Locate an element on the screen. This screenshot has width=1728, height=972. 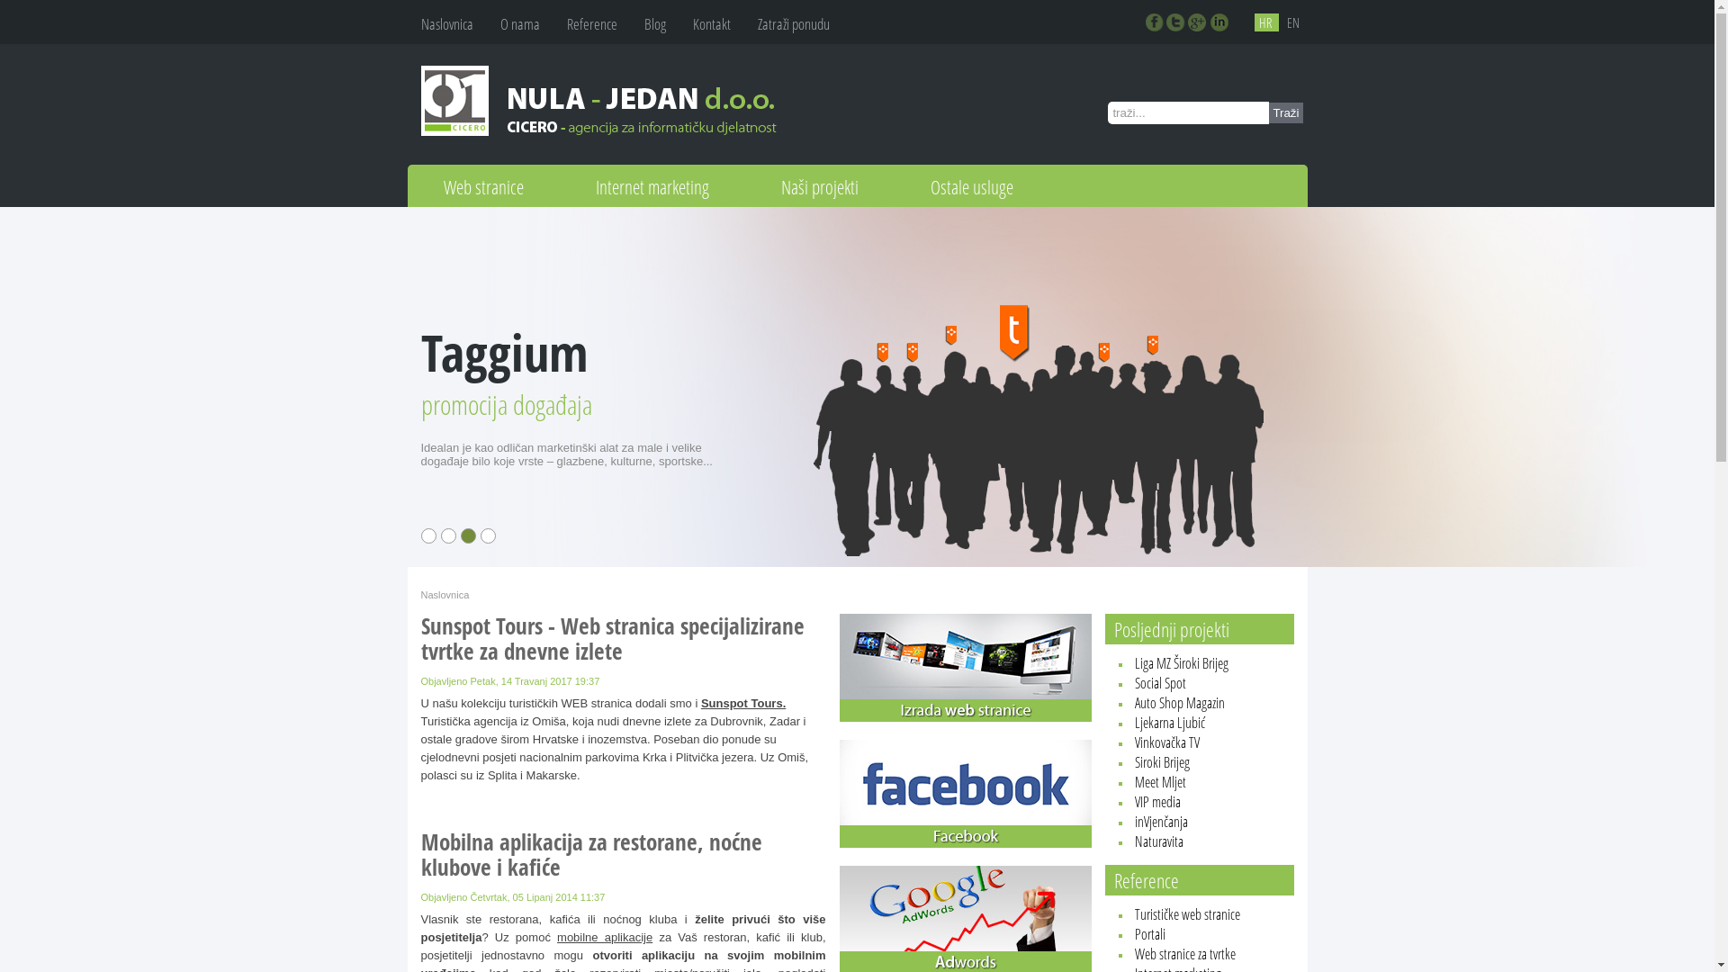
Siroki Brijeg is located at coordinates (1161, 762).